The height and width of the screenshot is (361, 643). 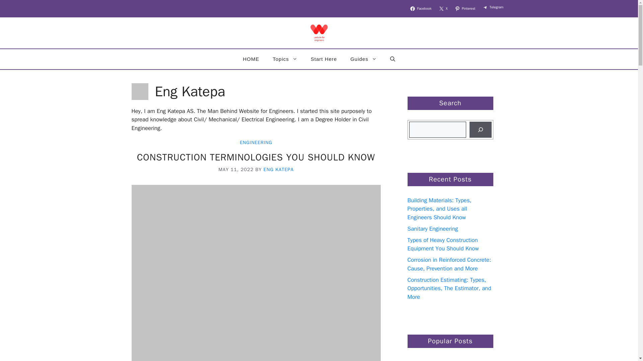 What do you see at coordinates (363, 59) in the screenshot?
I see `Guides` at bounding box center [363, 59].